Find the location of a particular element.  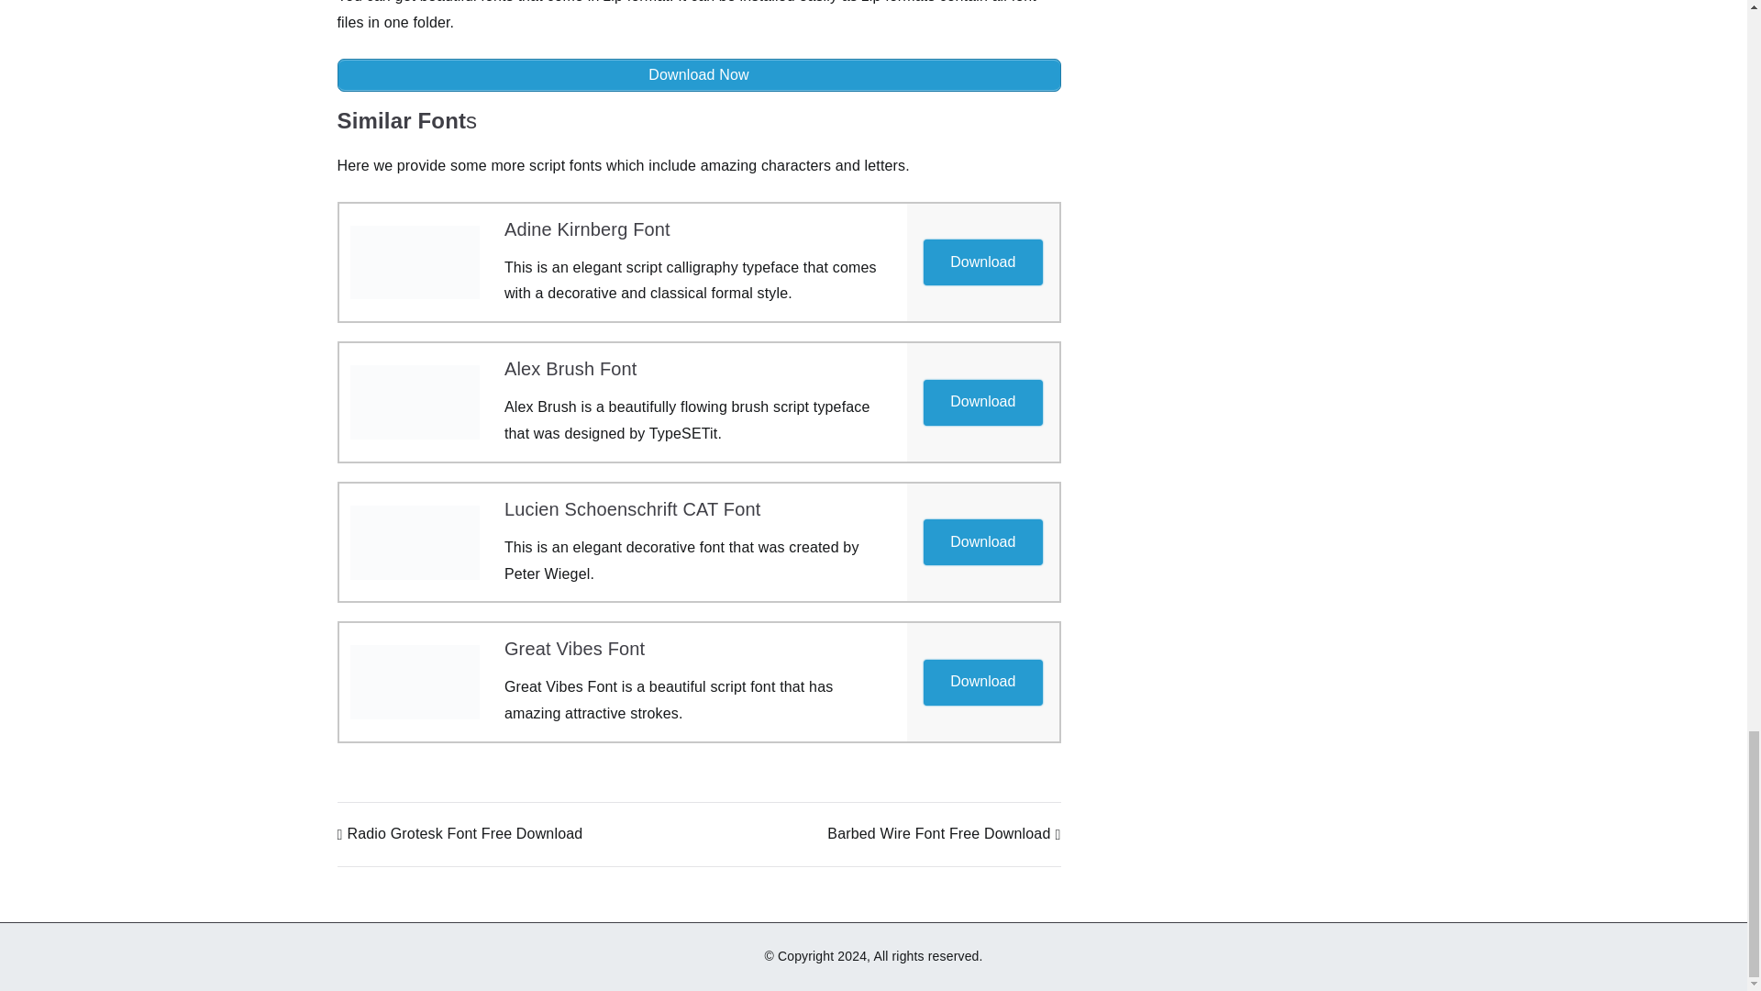

Download is located at coordinates (982, 262).